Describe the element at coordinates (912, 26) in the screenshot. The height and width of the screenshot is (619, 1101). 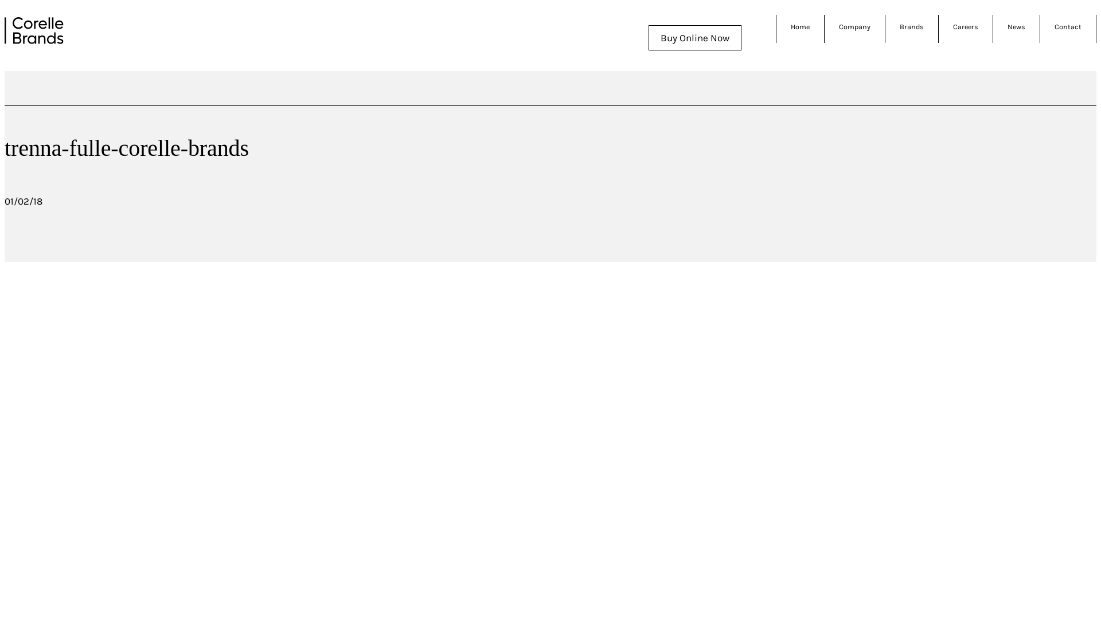
I see `Brands` at that location.